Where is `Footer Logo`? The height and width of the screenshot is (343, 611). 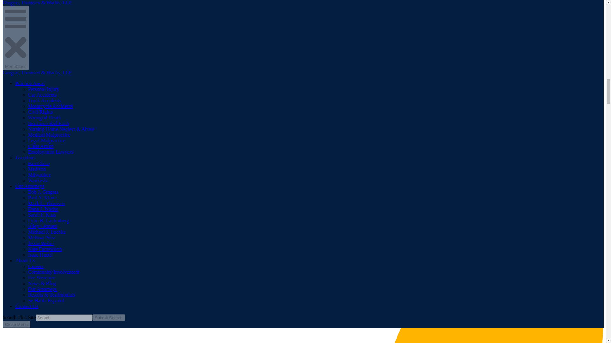 Footer Logo is located at coordinates (50, 241).